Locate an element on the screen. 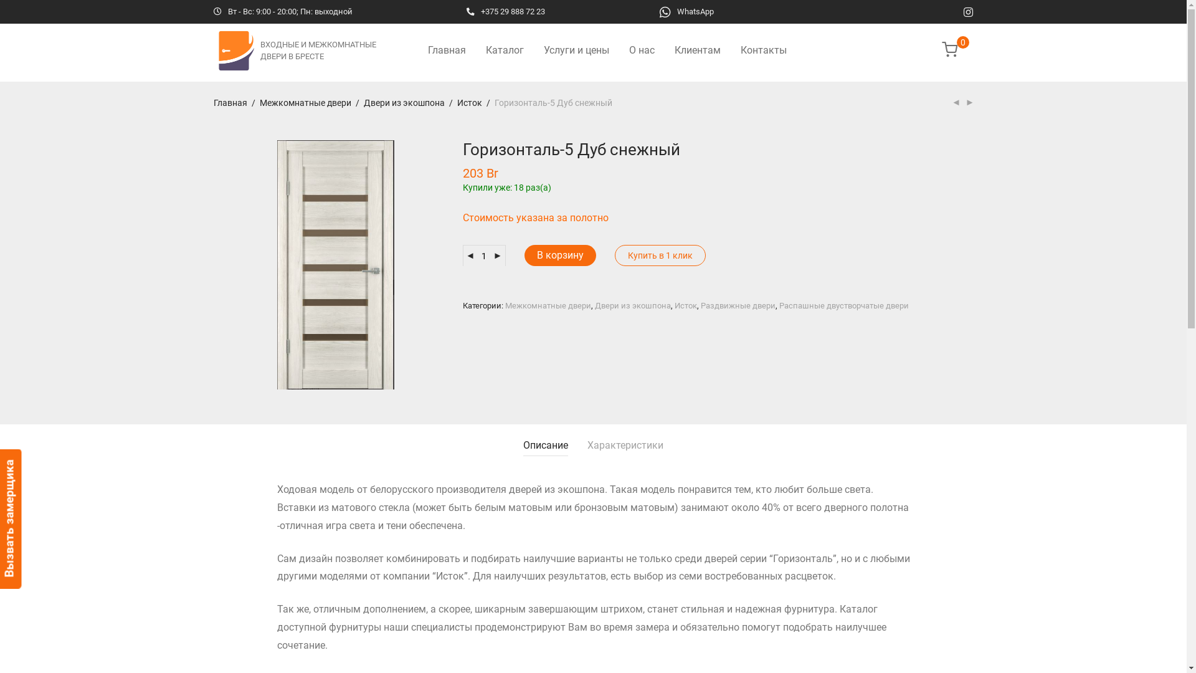 The image size is (1196, 673). WhatsApp is located at coordinates (686, 11).